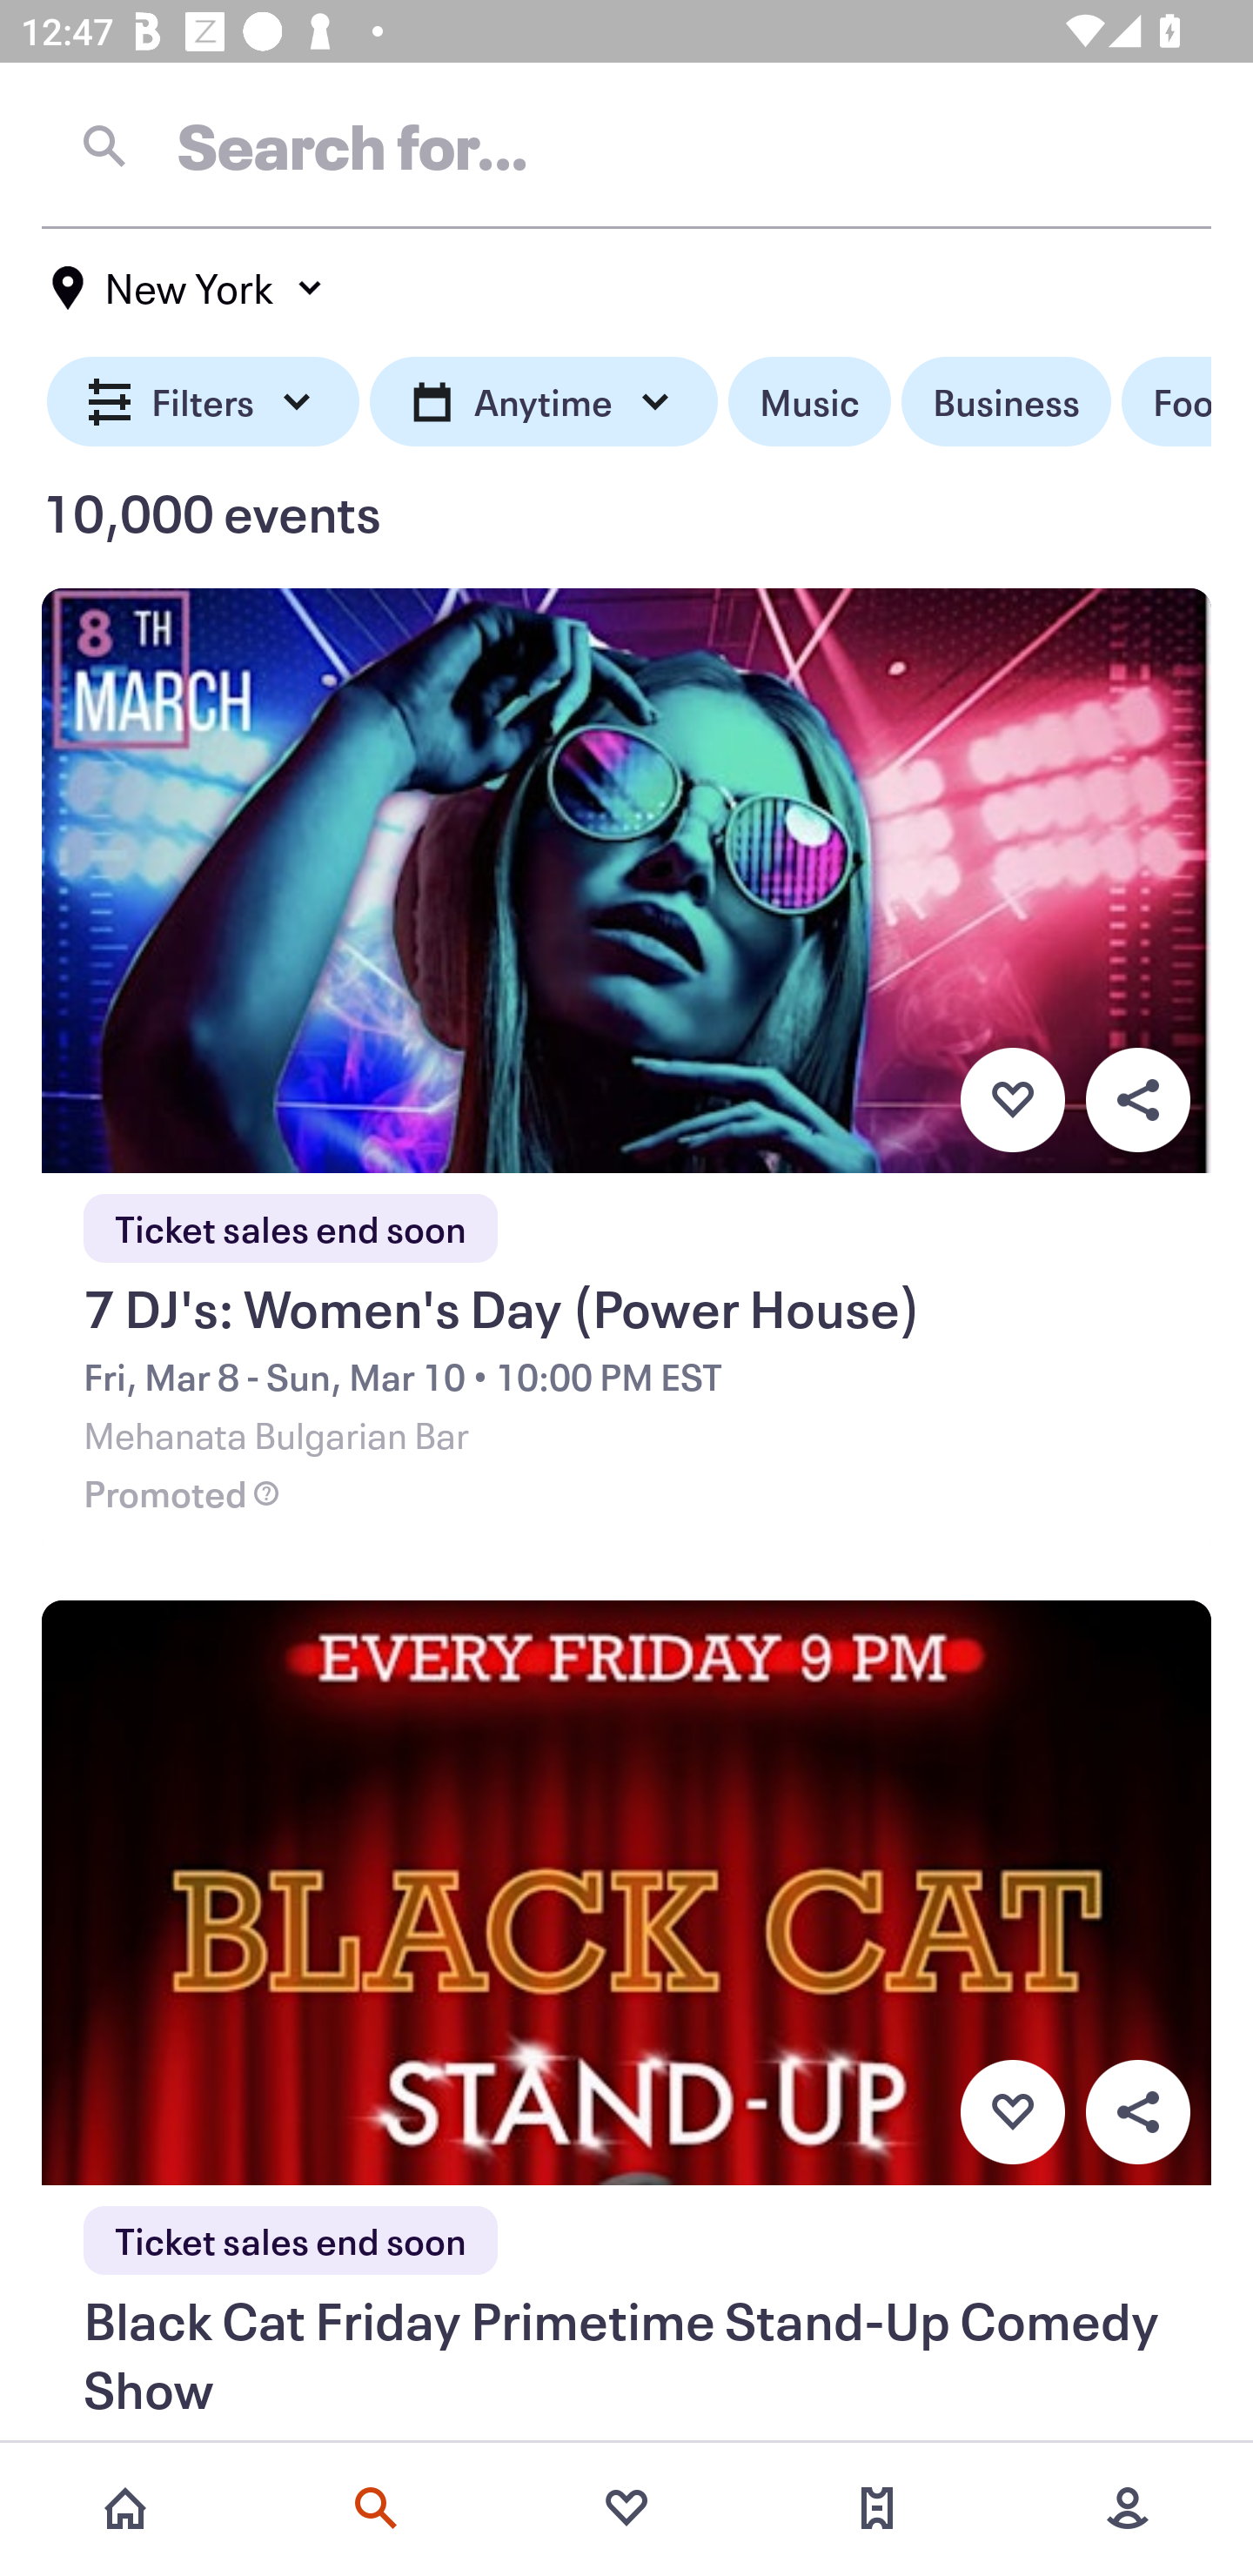 This screenshot has height=2576, width=1253. Describe the element at coordinates (626, 2508) in the screenshot. I see `Favorites` at that location.